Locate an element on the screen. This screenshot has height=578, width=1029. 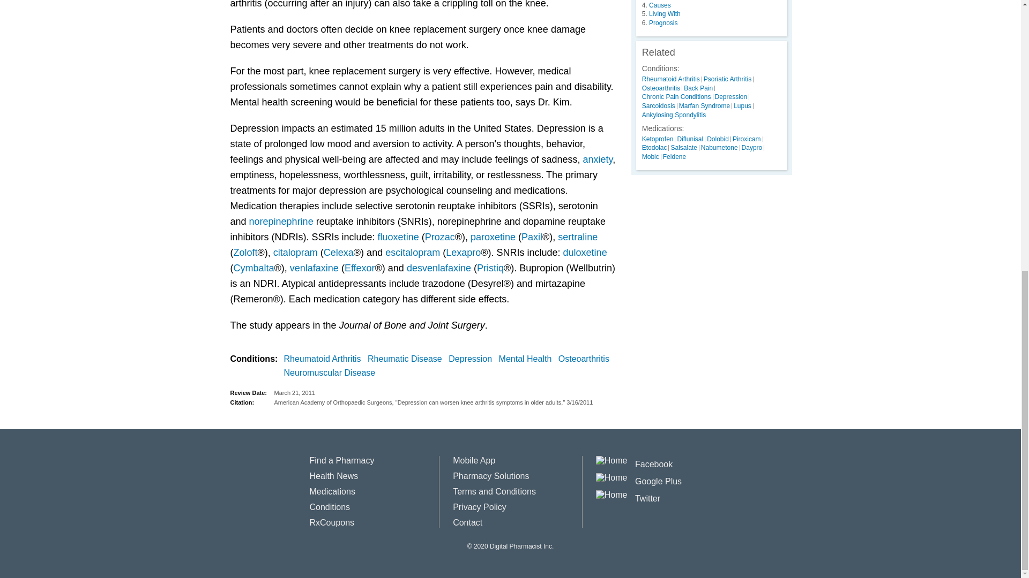
Zoloft is located at coordinates (245, 253).